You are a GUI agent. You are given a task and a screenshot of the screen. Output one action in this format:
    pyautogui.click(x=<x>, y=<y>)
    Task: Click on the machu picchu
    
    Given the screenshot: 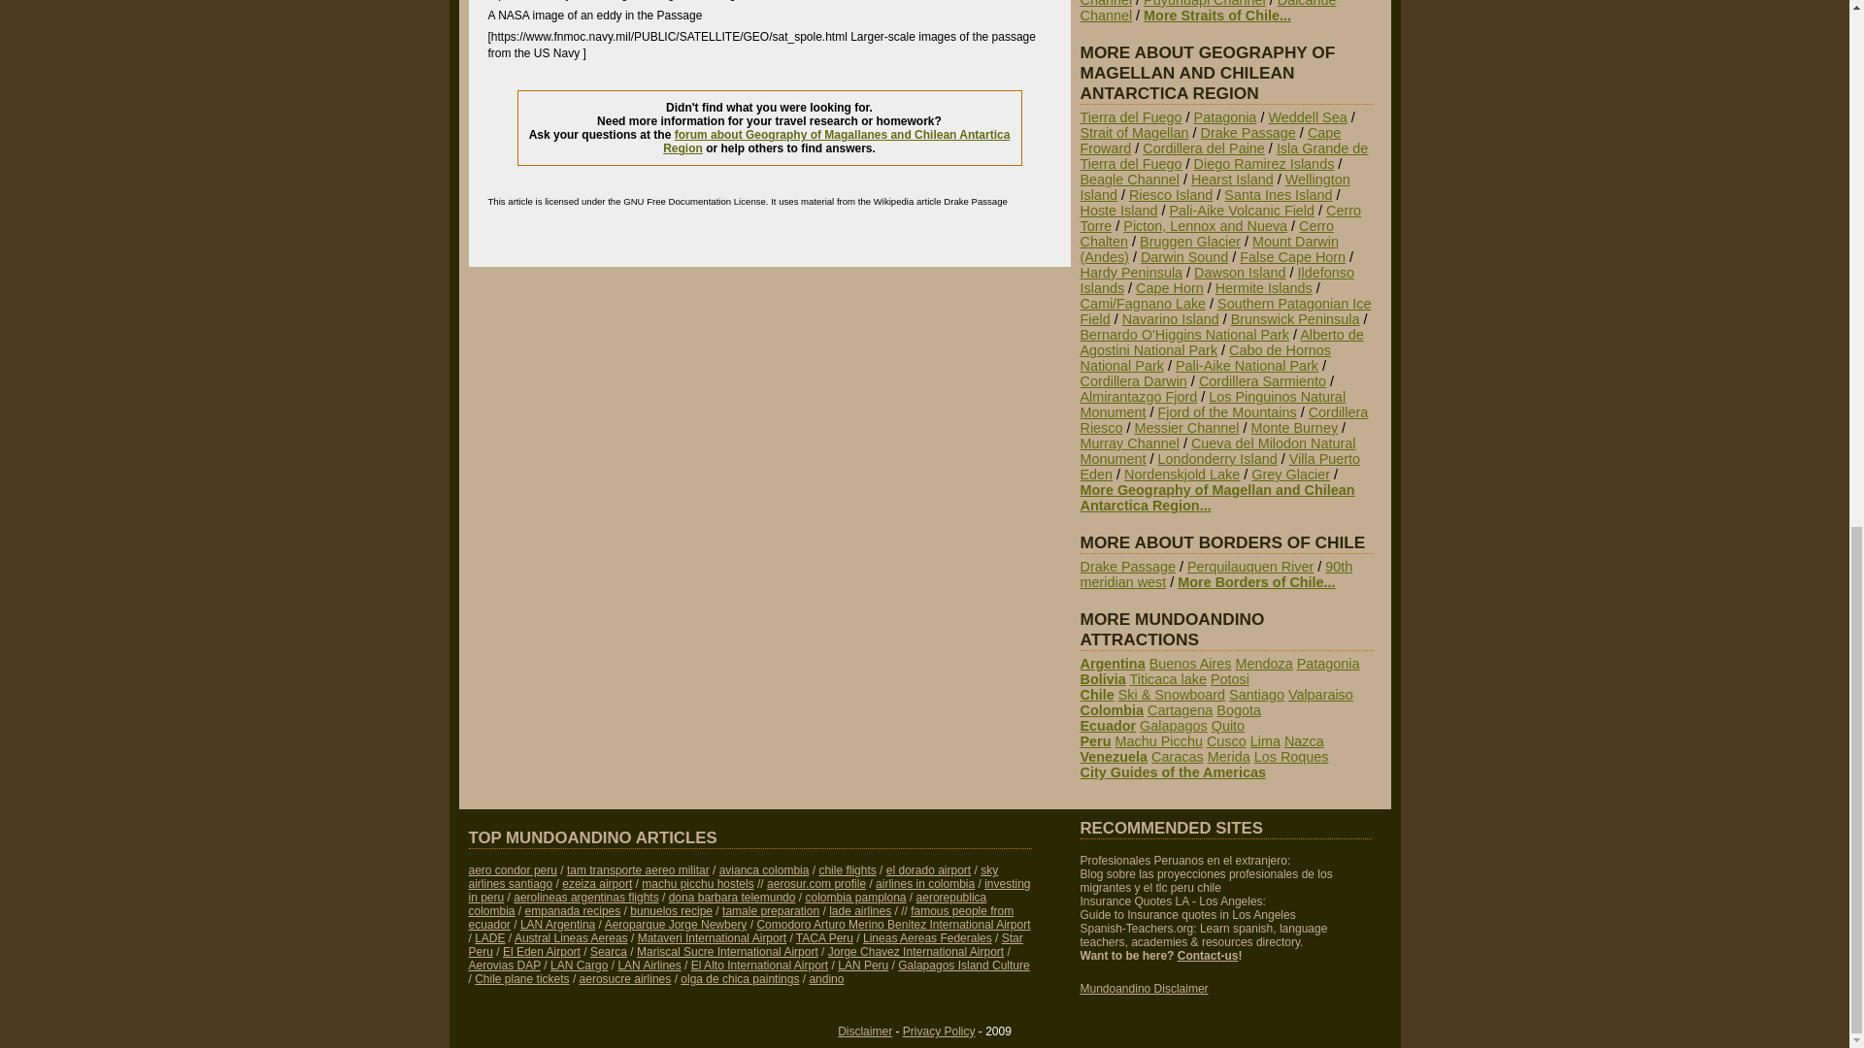 What is the action you would take?
    pyautogui.click(x=697, y=883)
    